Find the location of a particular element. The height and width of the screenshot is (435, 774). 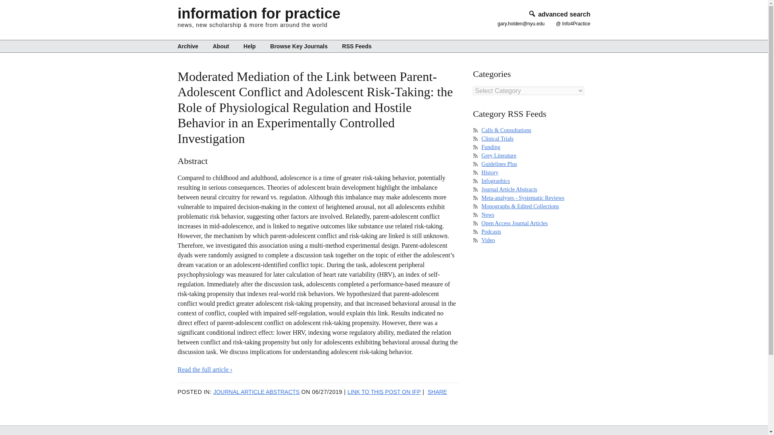

Open Access Journal Articles is located at coordinates (514, 223).